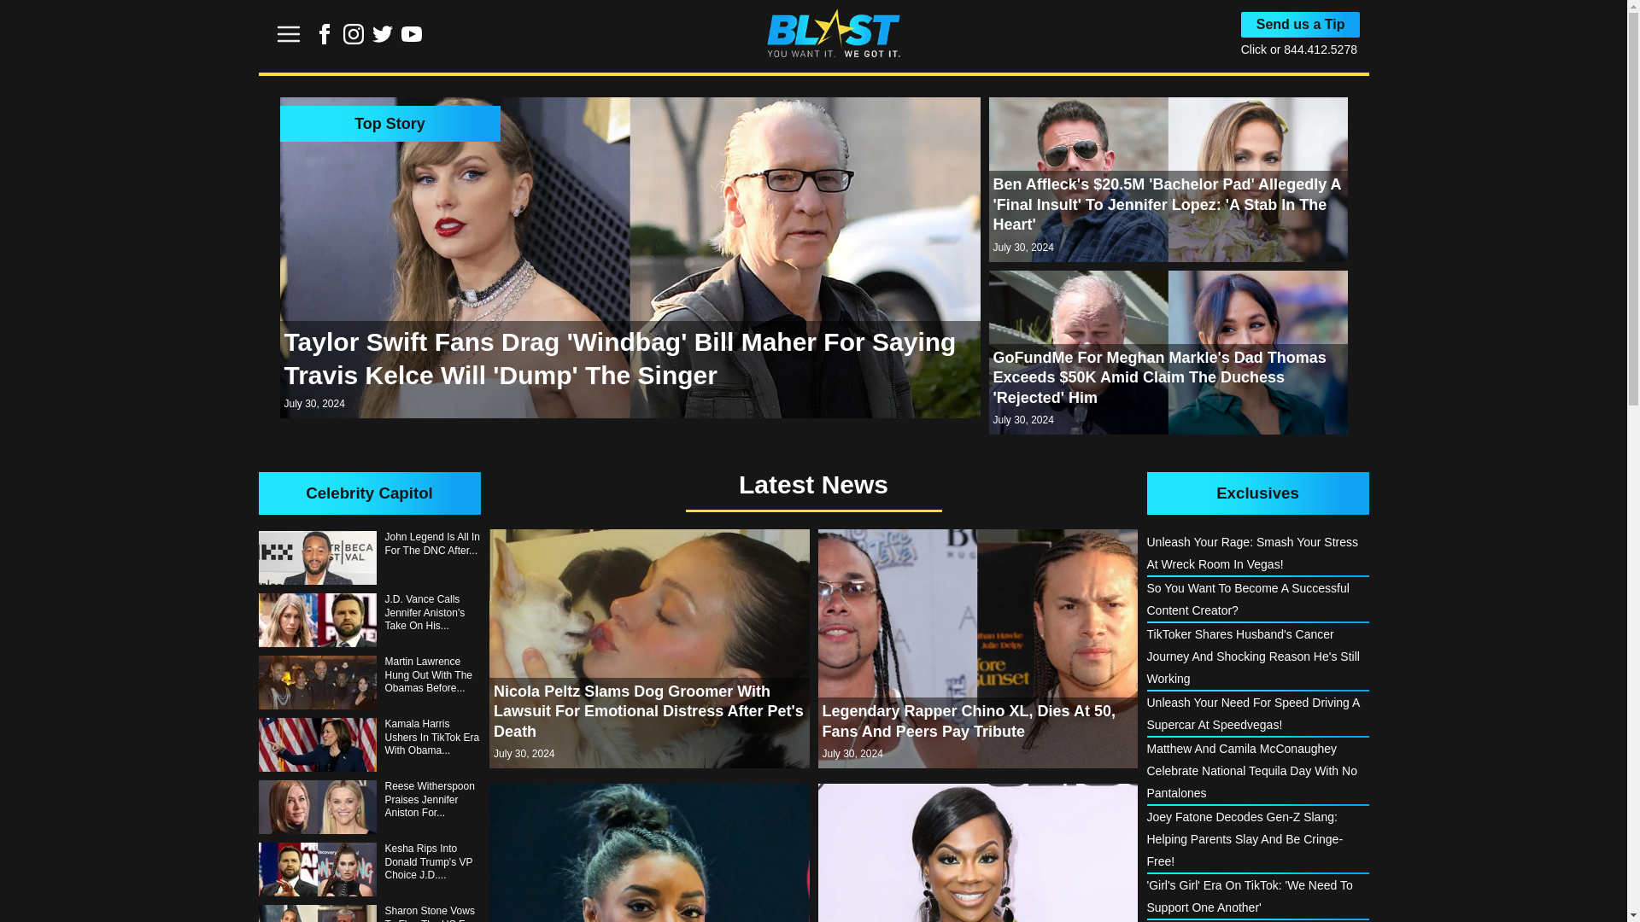  What do you see at coordinates (325, 39) in the screenshot?
I see `Link to Facebook` at bounding box center [325, 39].